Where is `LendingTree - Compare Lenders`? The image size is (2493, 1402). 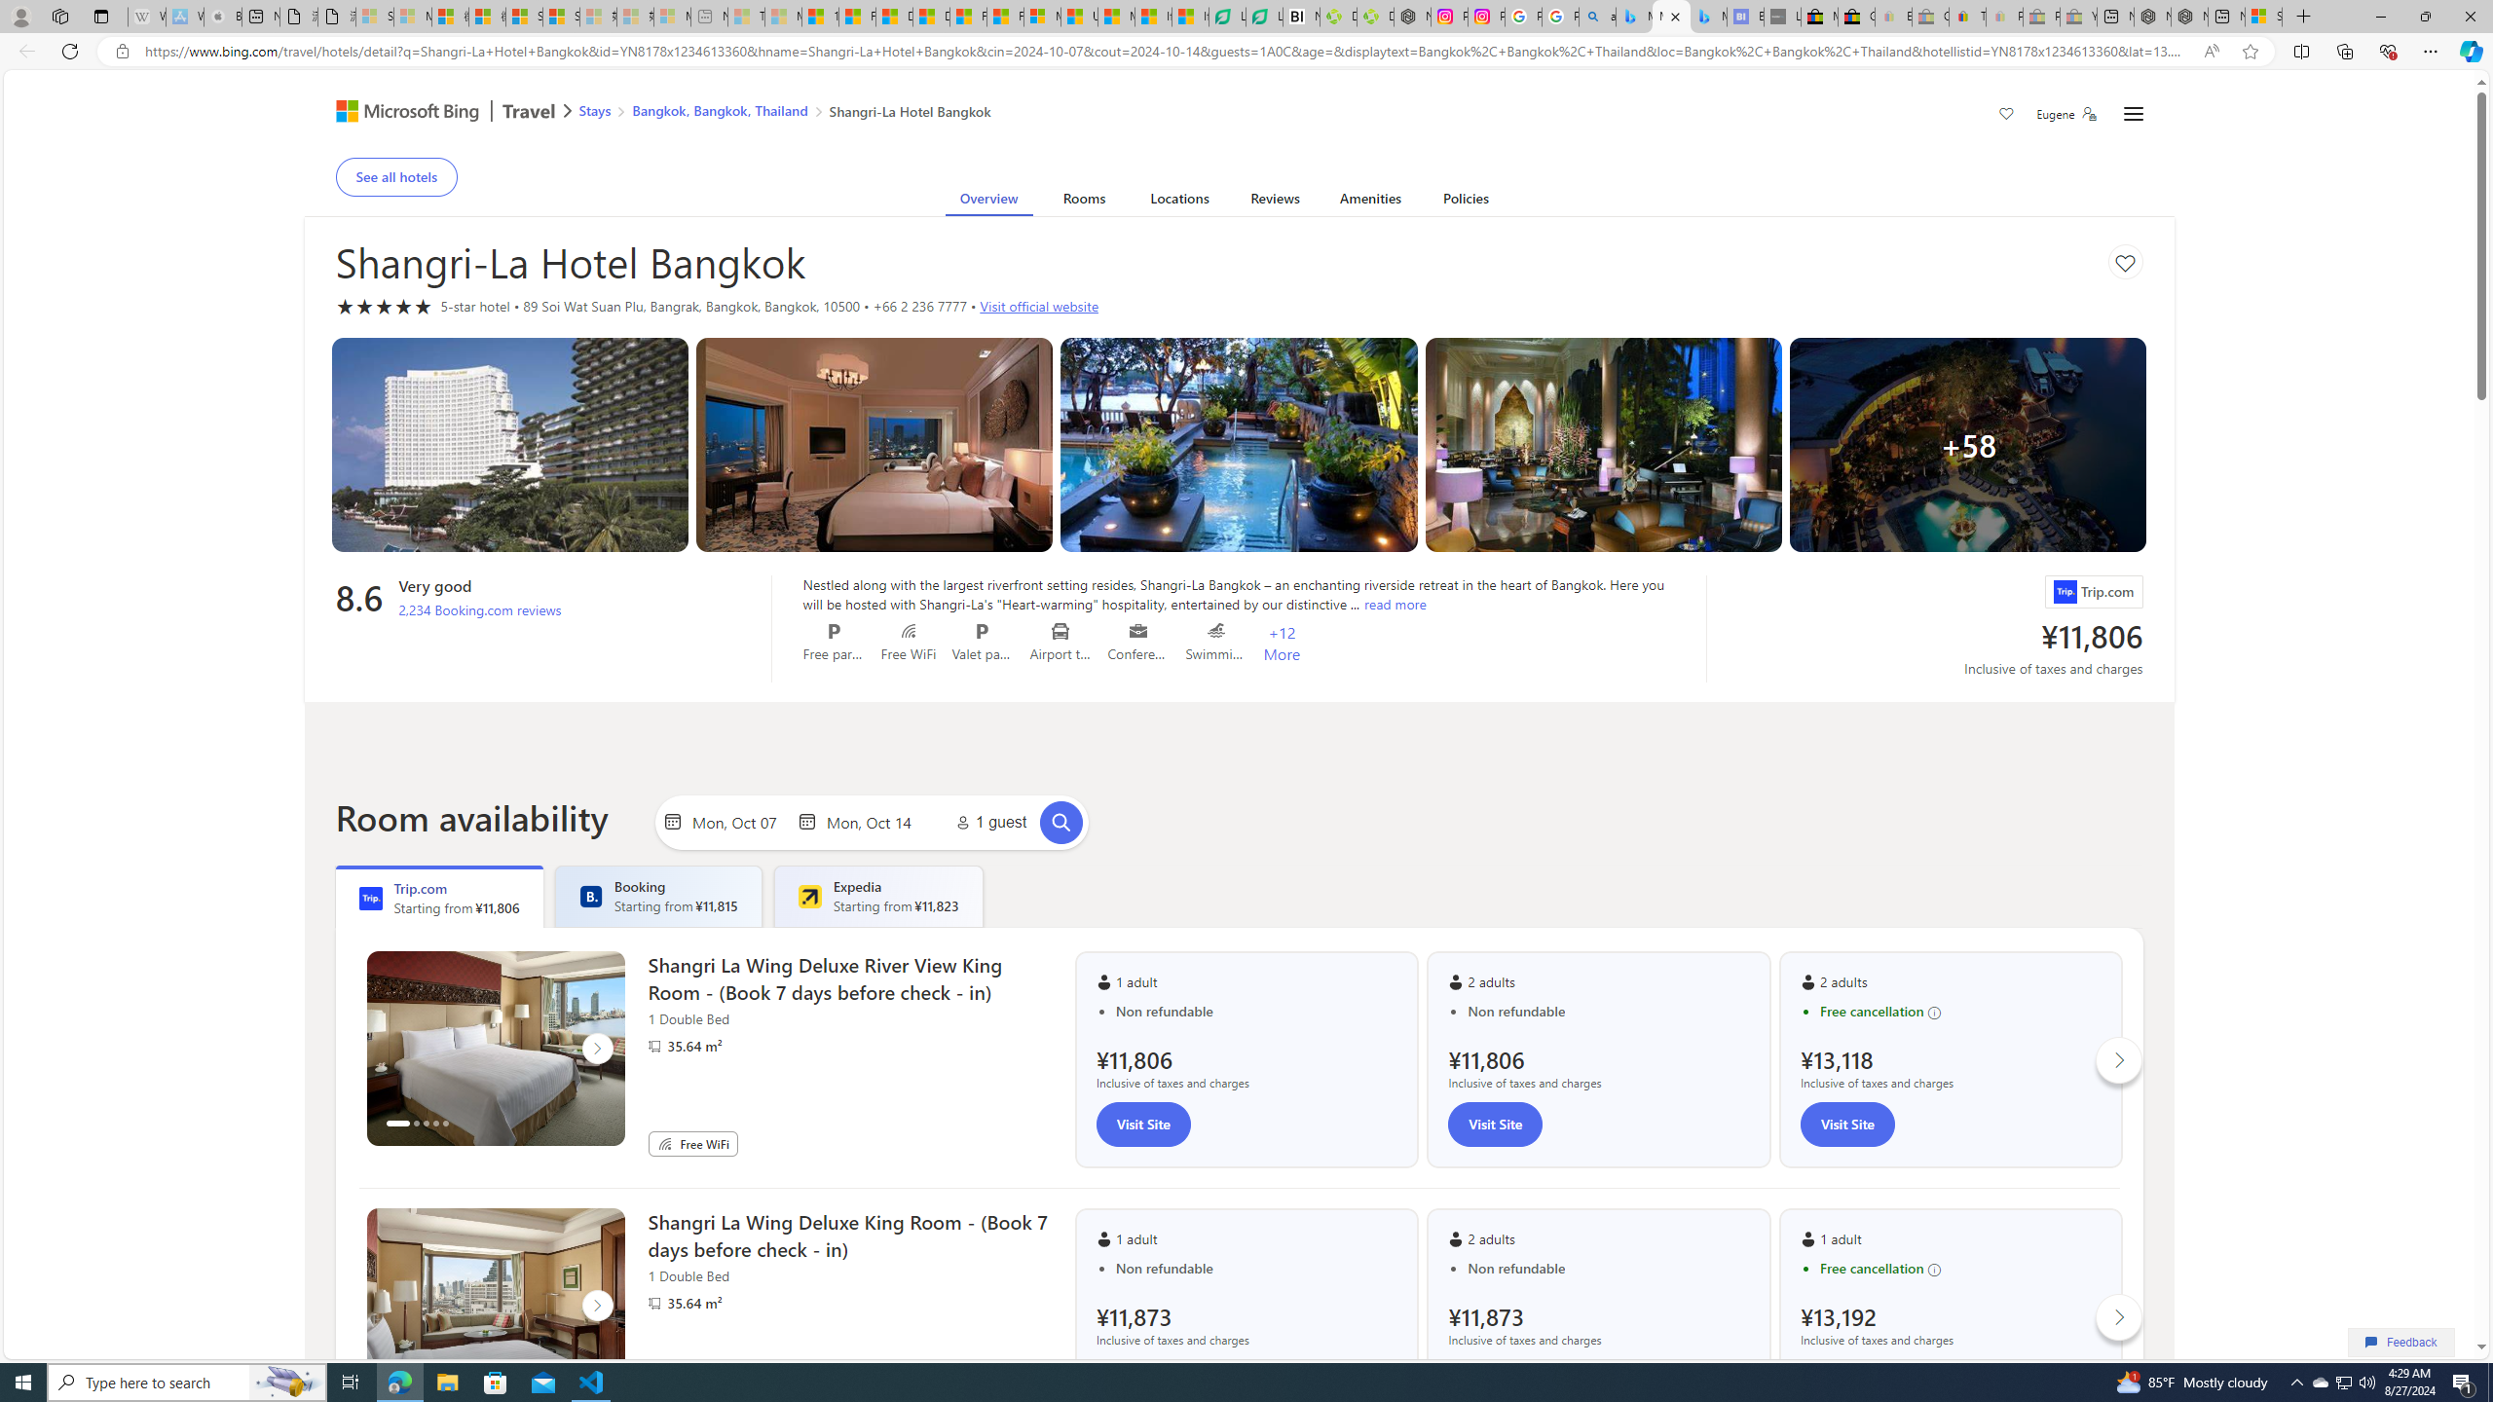
LendingTree - Compare Lenders is located at coordinates (1264, 17).